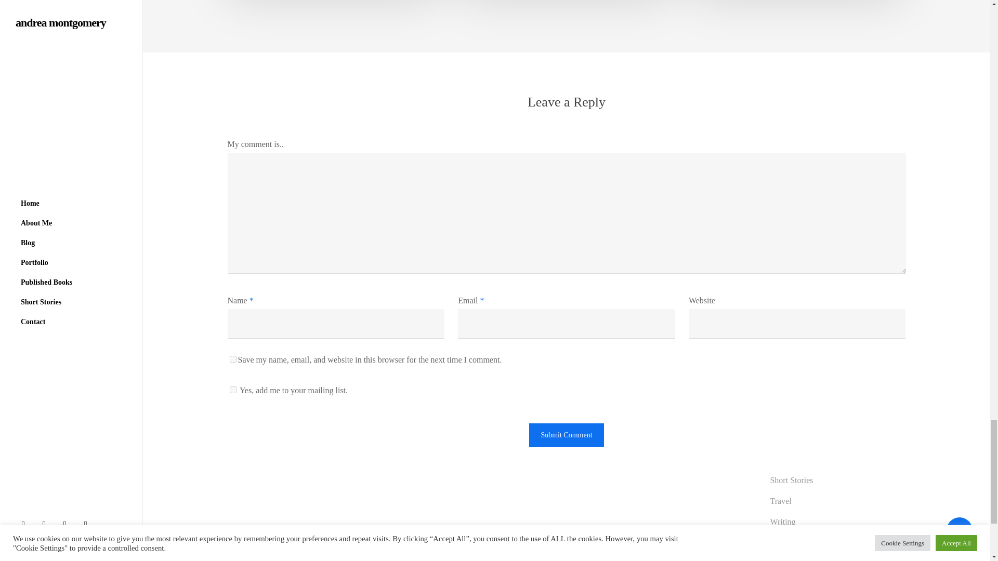 This screenshot has width=998, height=561. Describe the element at coordinates (233, 358) in the screenshot. I see `yes` at that location.